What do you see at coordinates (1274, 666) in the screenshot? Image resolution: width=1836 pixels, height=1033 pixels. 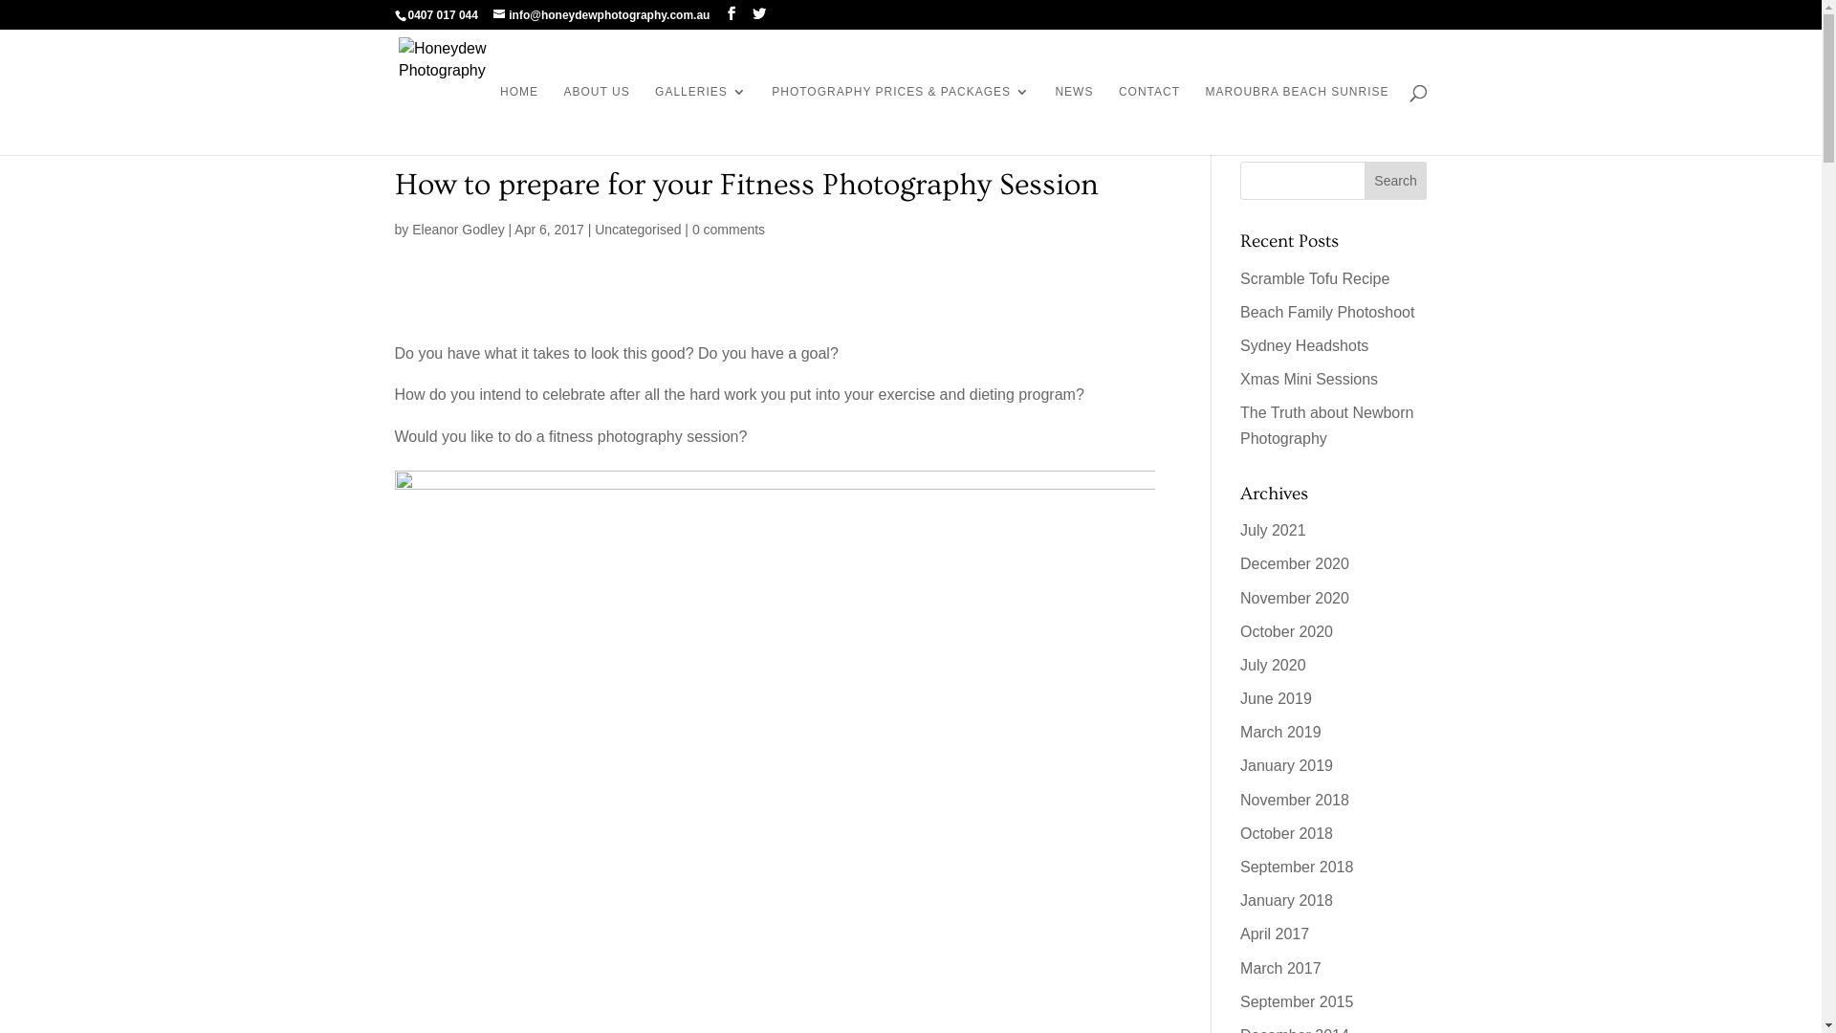 I see `July 2020` at bounding box center [1274, 666].